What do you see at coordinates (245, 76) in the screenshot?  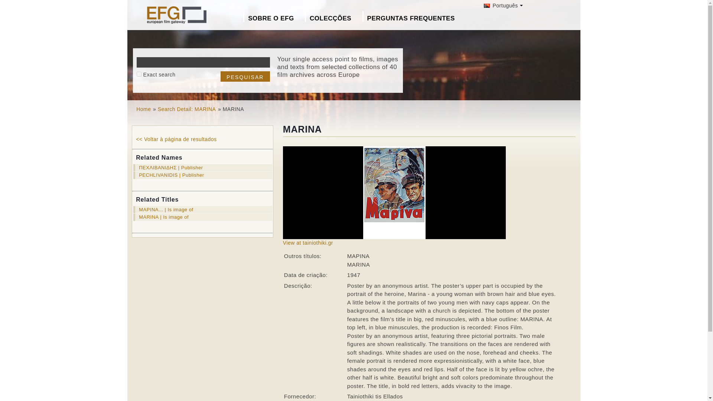 I see `Pesquisar` at bounding box center [245, 76].